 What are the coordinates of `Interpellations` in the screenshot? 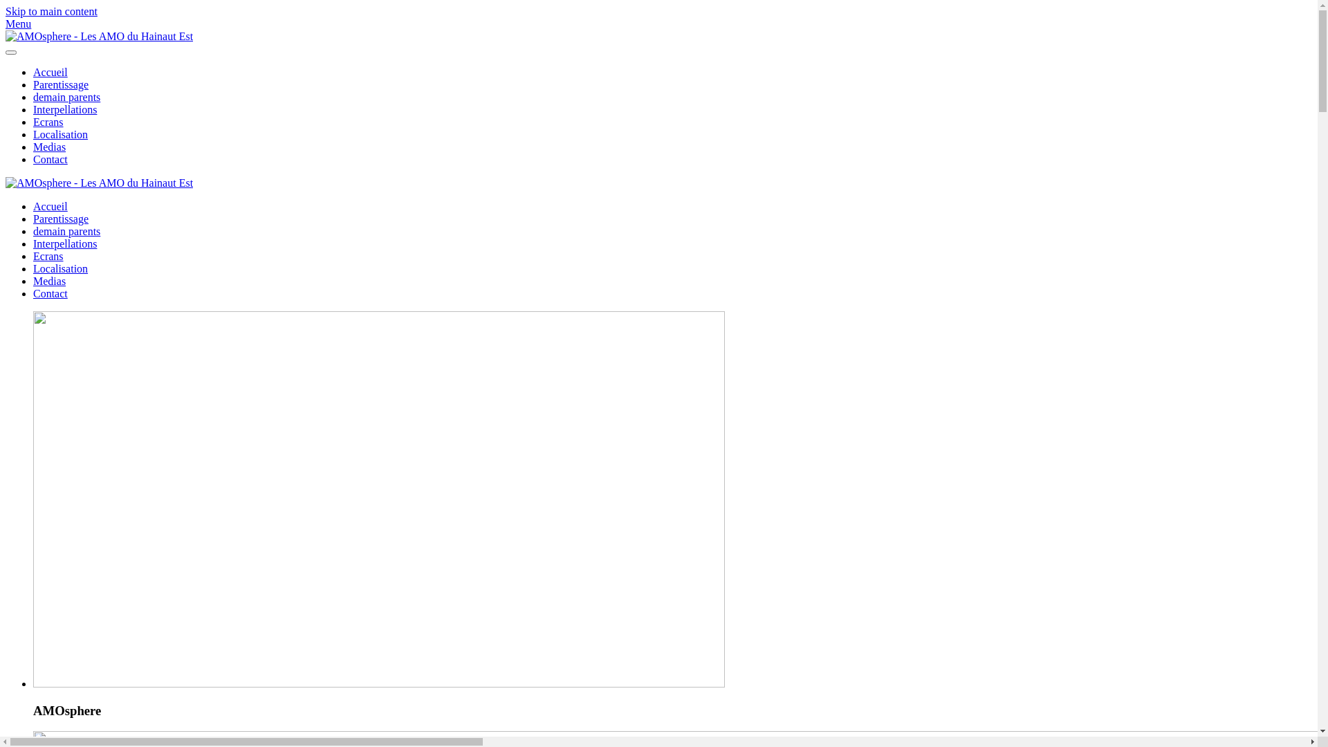 It's located at (65, 243).